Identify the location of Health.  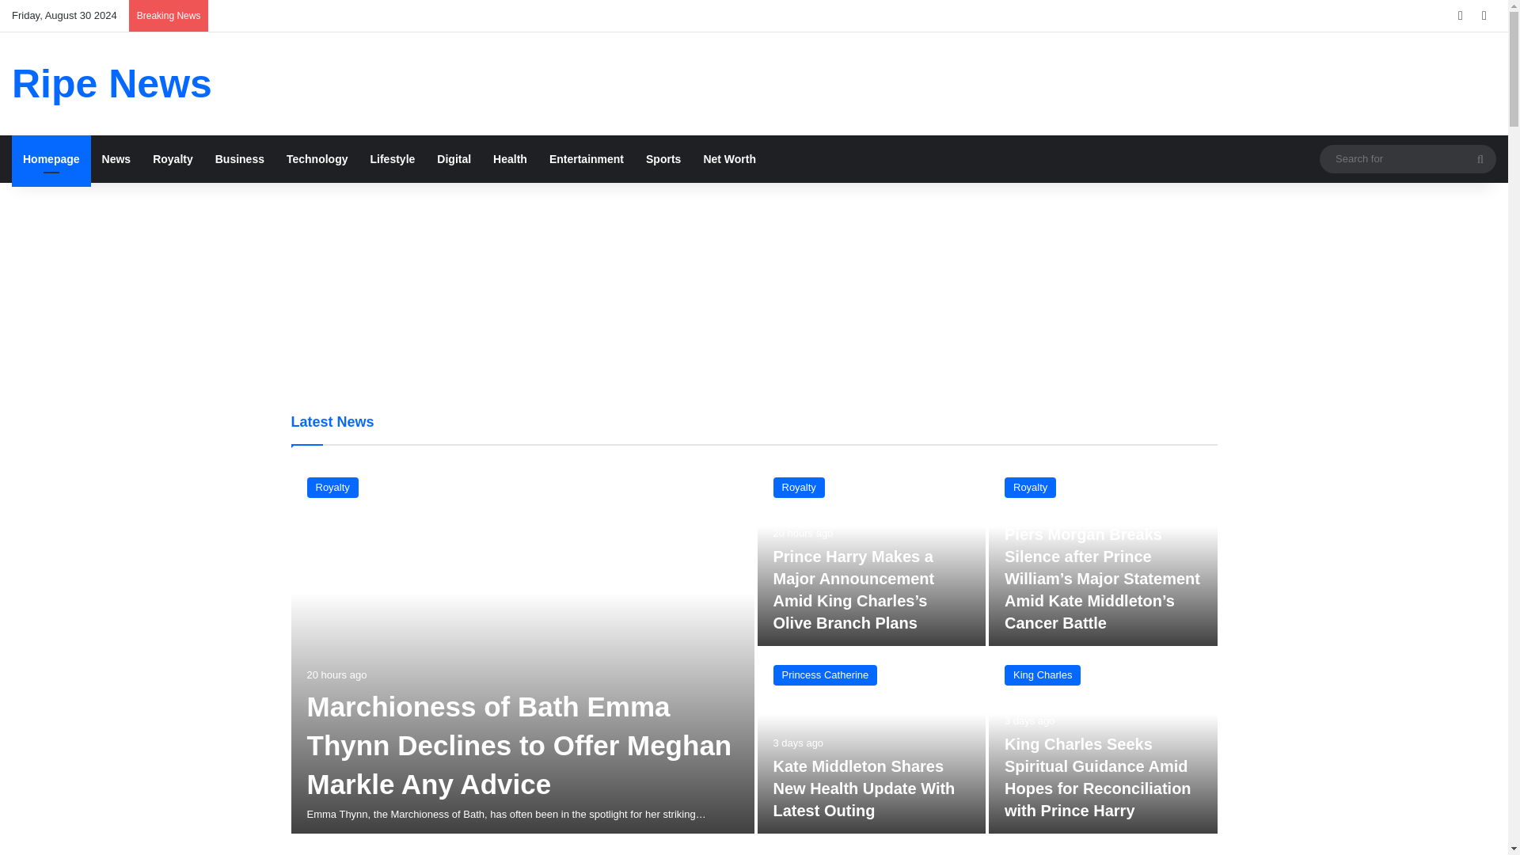
(510, 158).